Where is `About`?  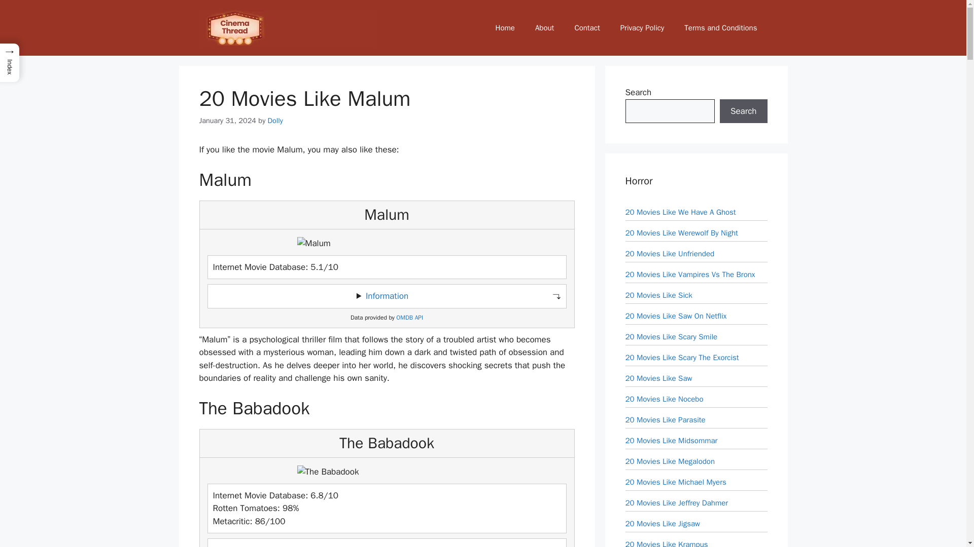 About is located at coordinates (544, 27).